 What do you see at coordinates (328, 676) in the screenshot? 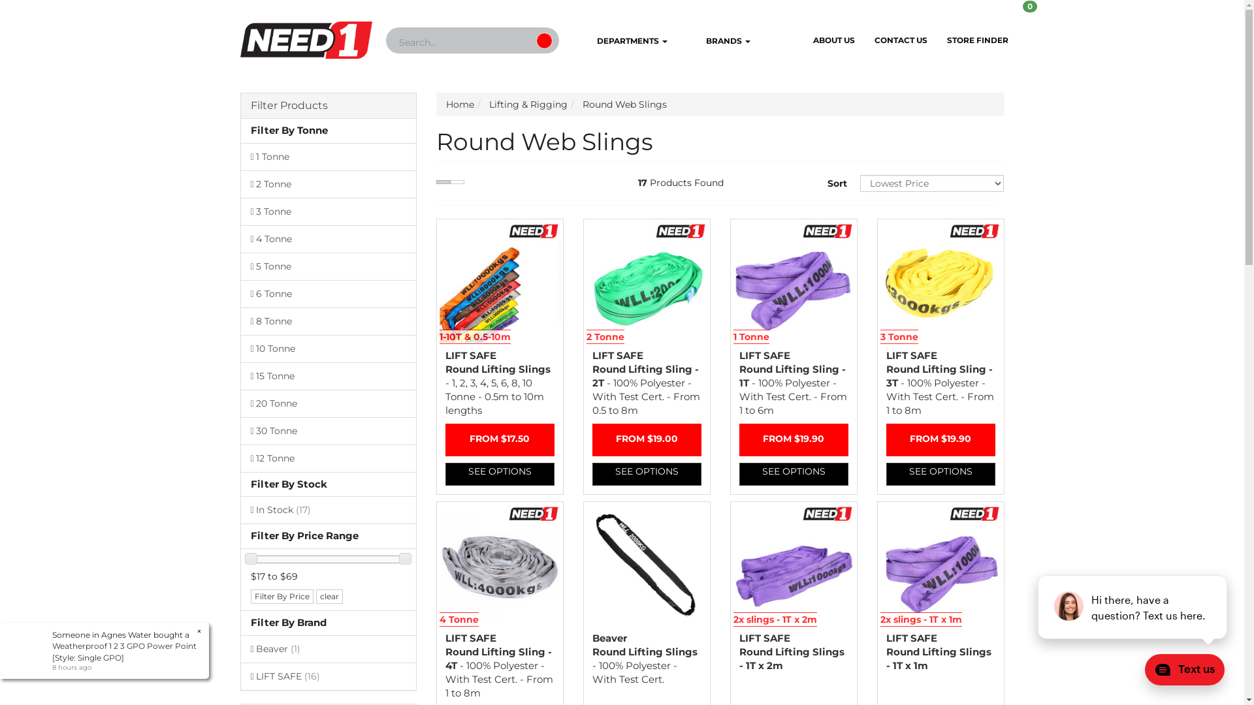
I see `LIFT SAFE (16)` at bounding box center [328, 676].